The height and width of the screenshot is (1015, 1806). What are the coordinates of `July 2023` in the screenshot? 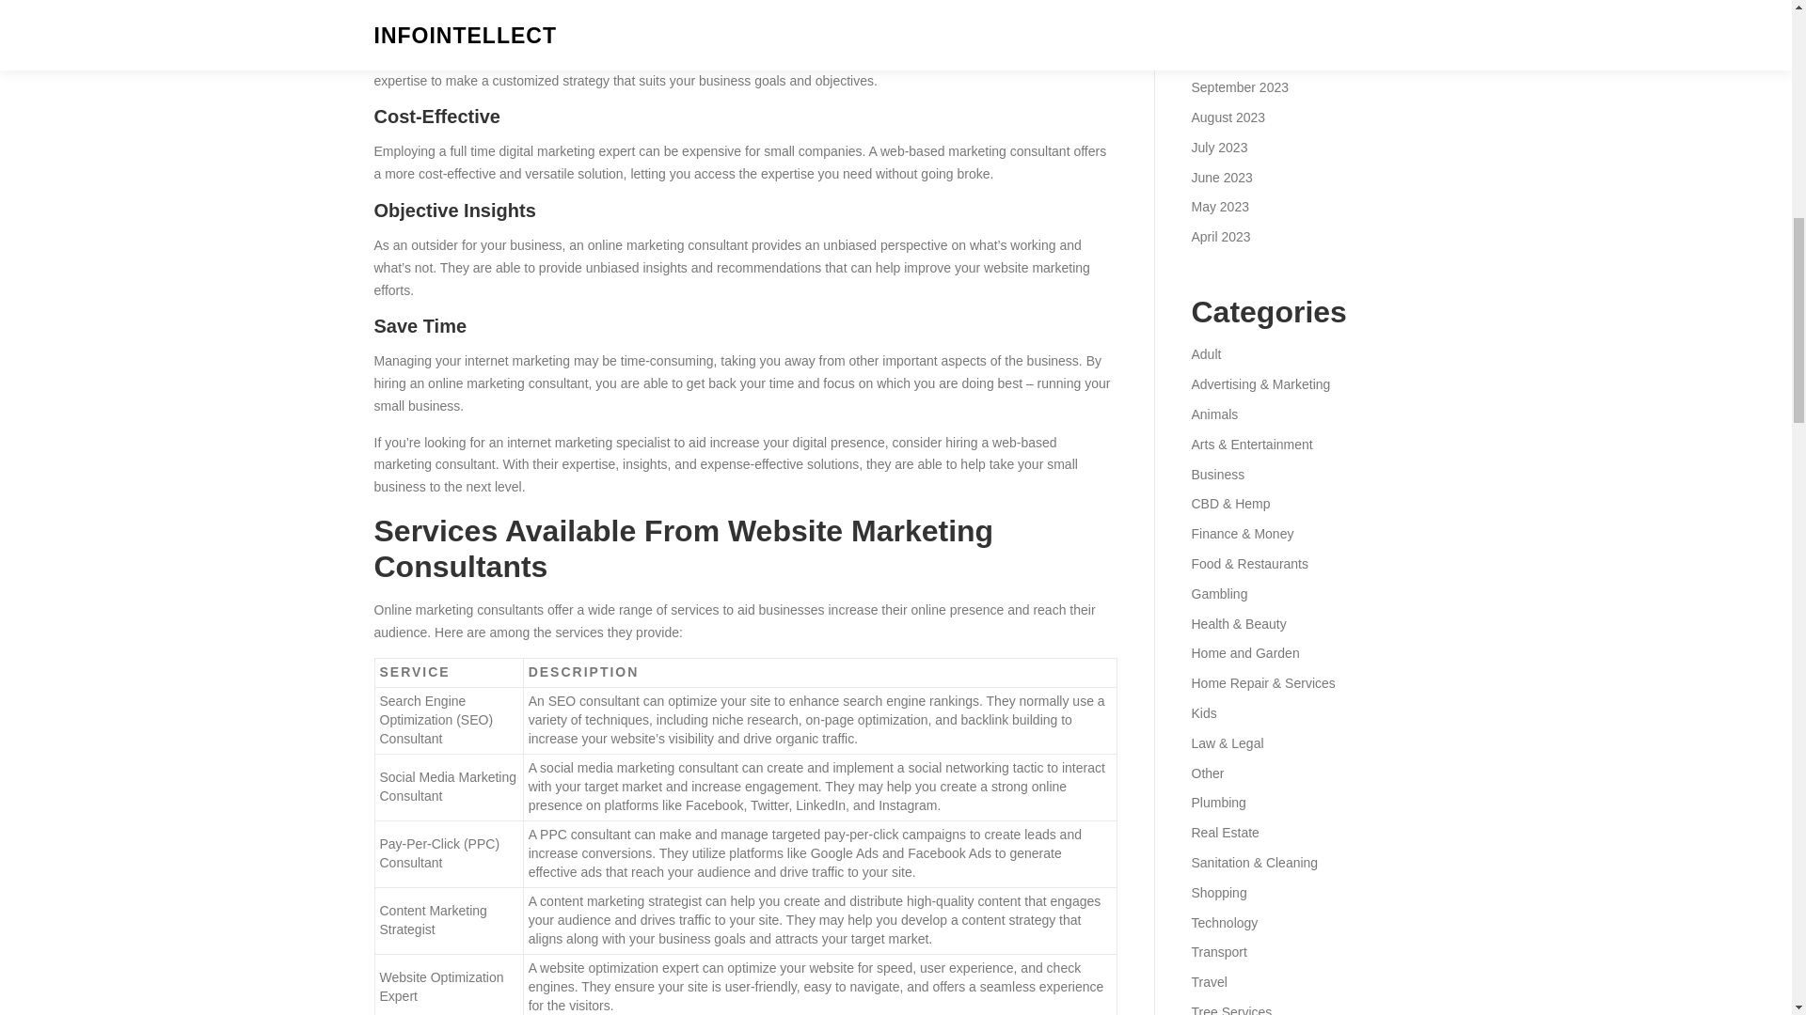 It's located at (1219, 148).